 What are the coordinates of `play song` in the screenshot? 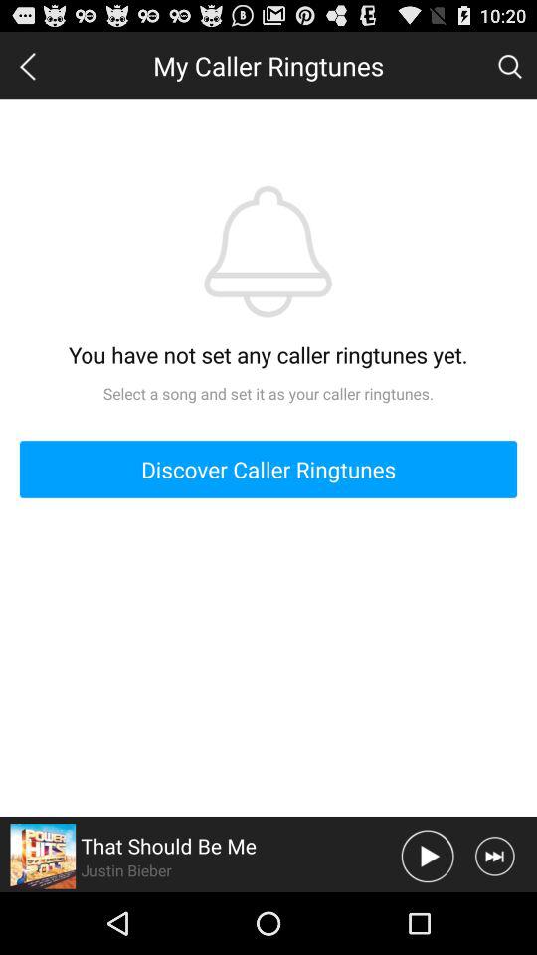 It's located at (428, 856).